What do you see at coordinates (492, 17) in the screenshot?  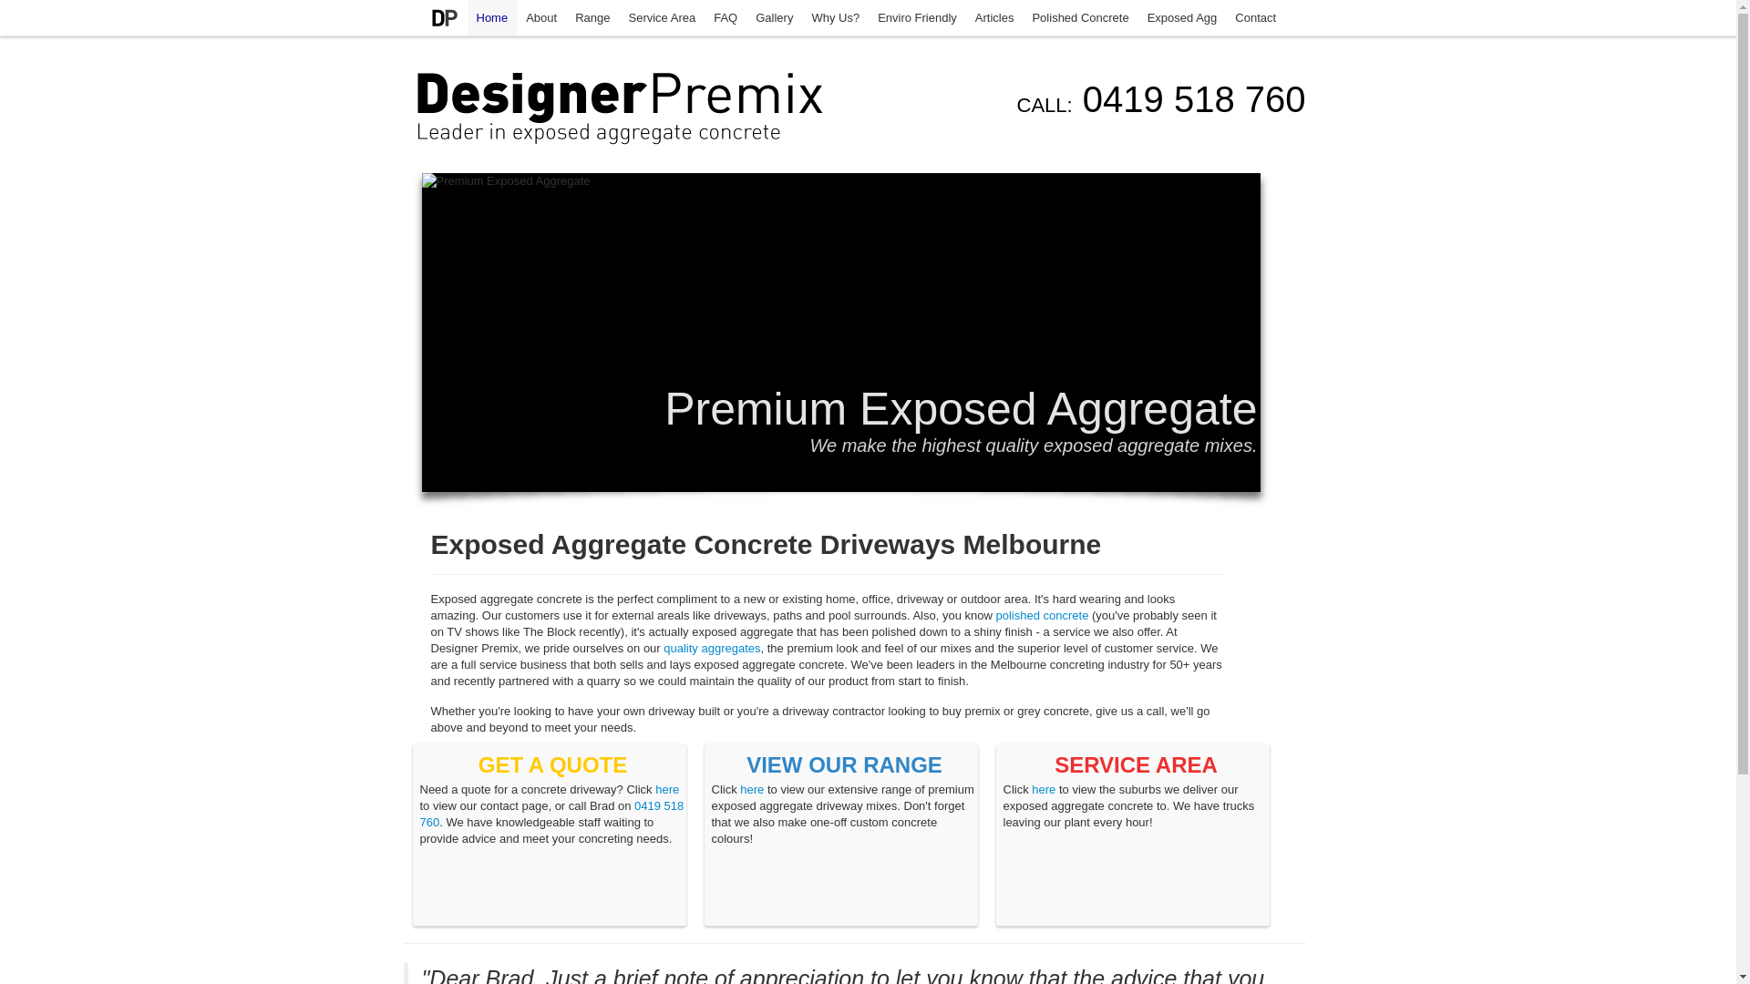 I see `Home` at bounding box center [492, 17].